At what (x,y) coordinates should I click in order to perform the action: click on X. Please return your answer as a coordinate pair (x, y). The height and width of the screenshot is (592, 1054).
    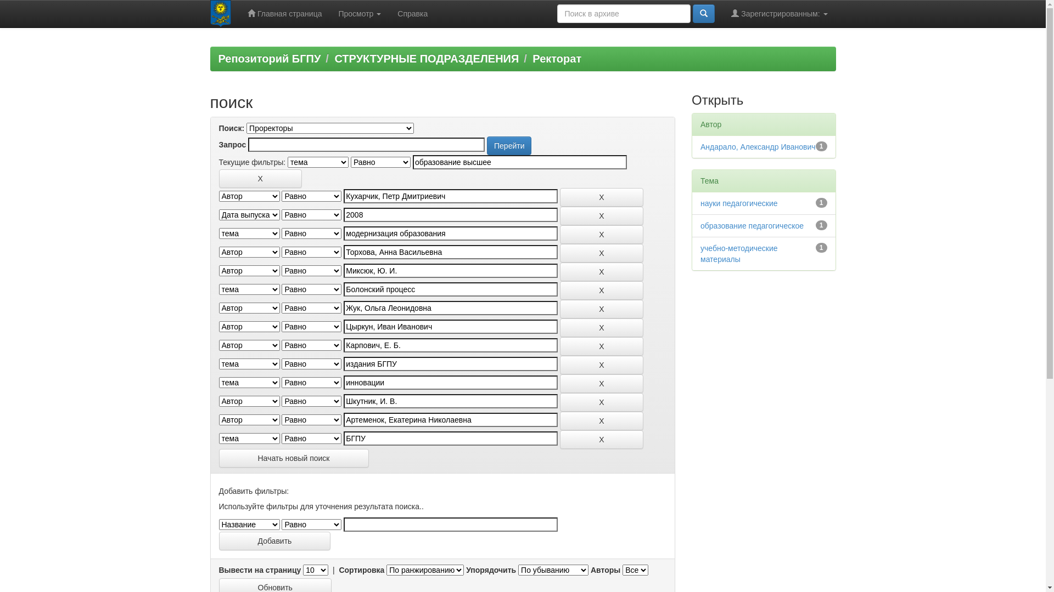
    Looking at the image, I should click on (602, 197).